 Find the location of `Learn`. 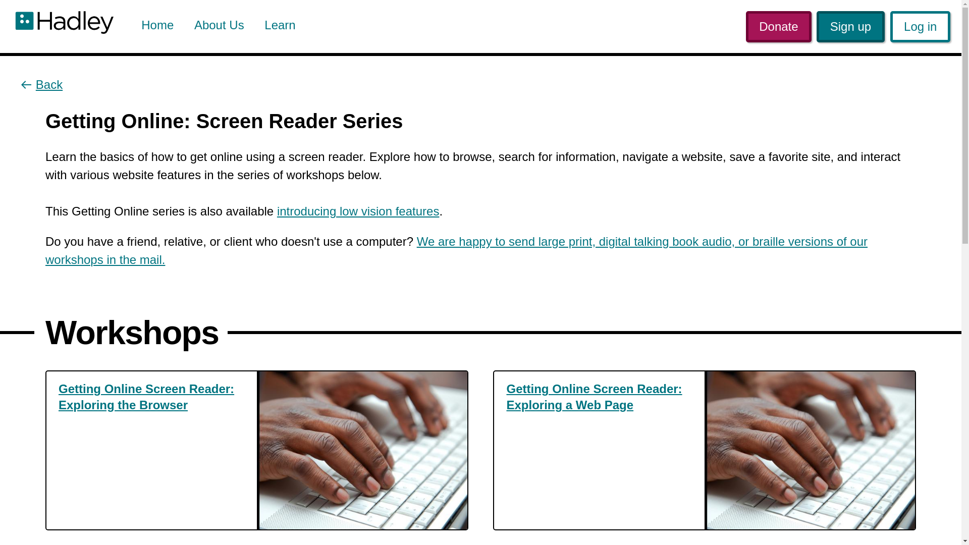

Learn is located at coordinates (280, 25).